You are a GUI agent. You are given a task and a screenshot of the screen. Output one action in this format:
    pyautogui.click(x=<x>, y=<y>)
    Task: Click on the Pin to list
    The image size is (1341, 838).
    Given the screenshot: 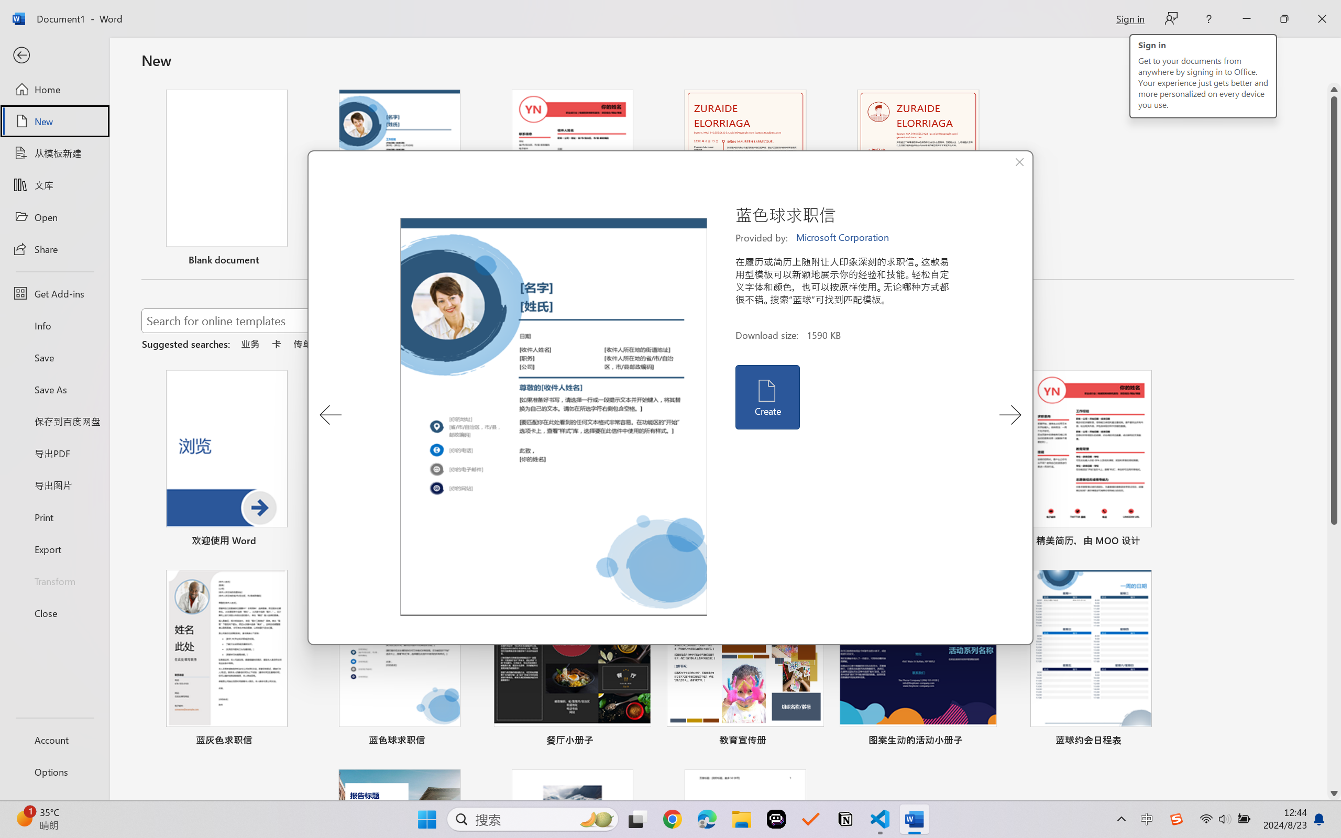 What is the action you would take?
    pyautogui.click(x=1159, y=742)
    